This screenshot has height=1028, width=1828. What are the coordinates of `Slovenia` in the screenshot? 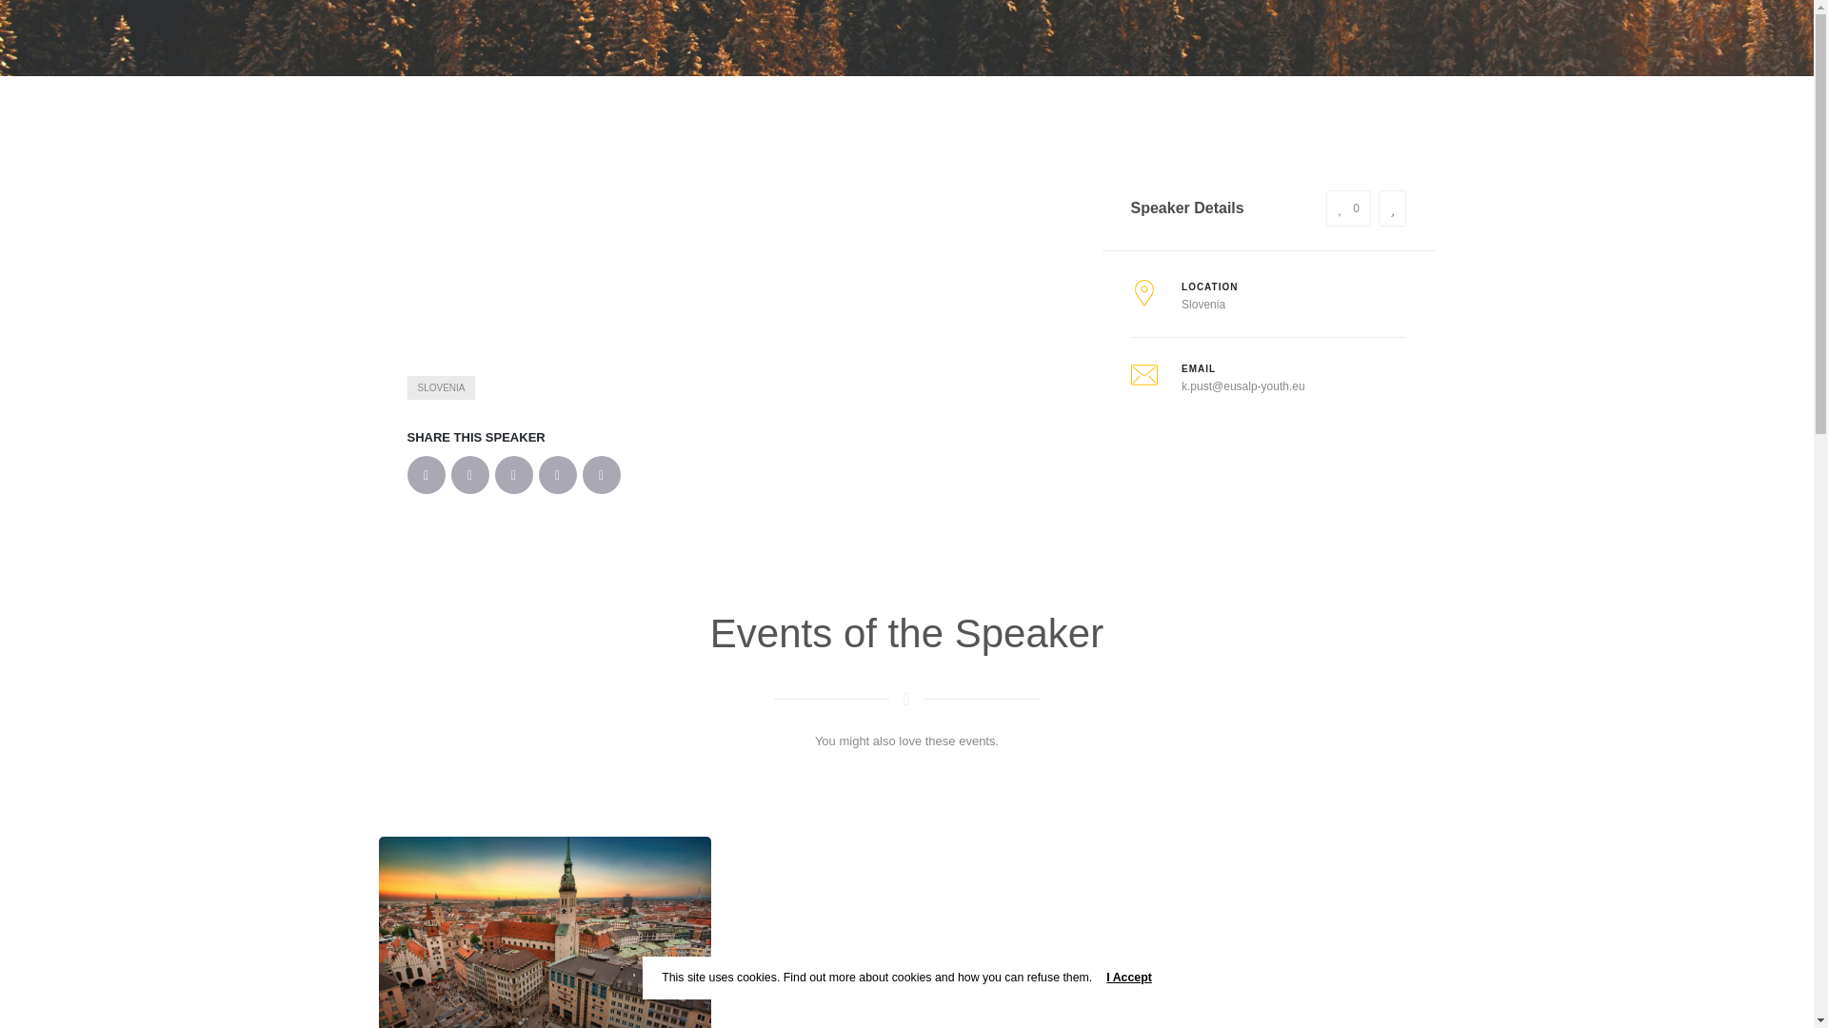 It's located at (442, 386).